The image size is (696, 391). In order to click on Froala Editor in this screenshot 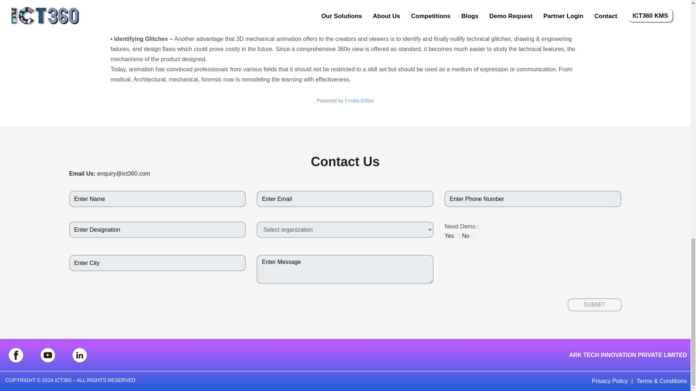, I will do `click(359, 100)`.